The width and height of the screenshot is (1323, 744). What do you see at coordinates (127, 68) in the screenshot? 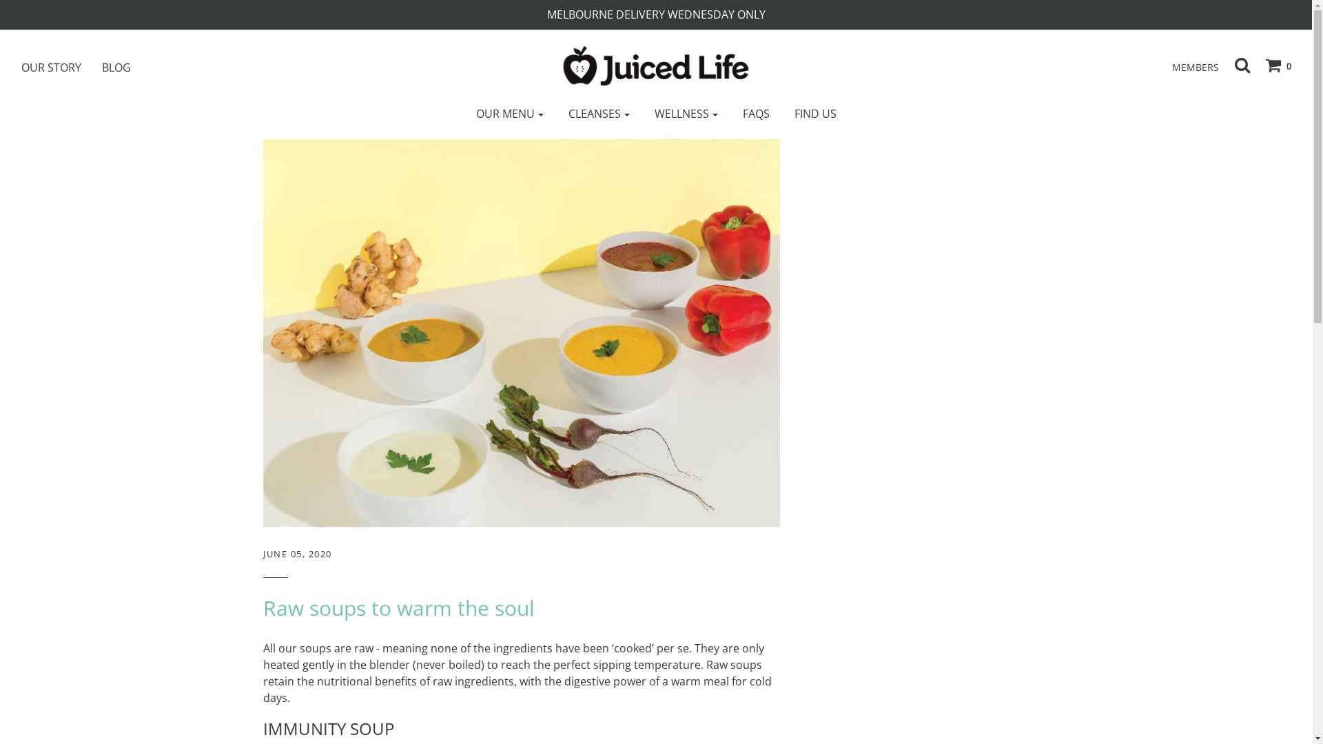
I see `BLOG` at bounding box center [127, 68].